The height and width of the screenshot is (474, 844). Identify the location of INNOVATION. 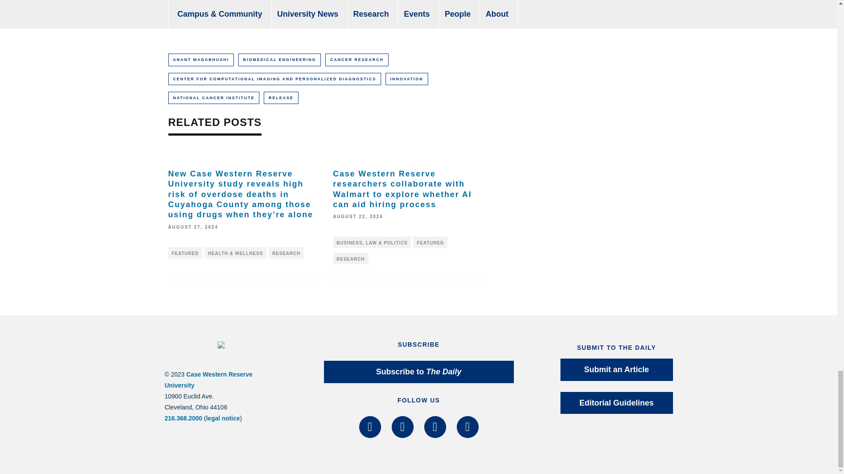
(407, 79).